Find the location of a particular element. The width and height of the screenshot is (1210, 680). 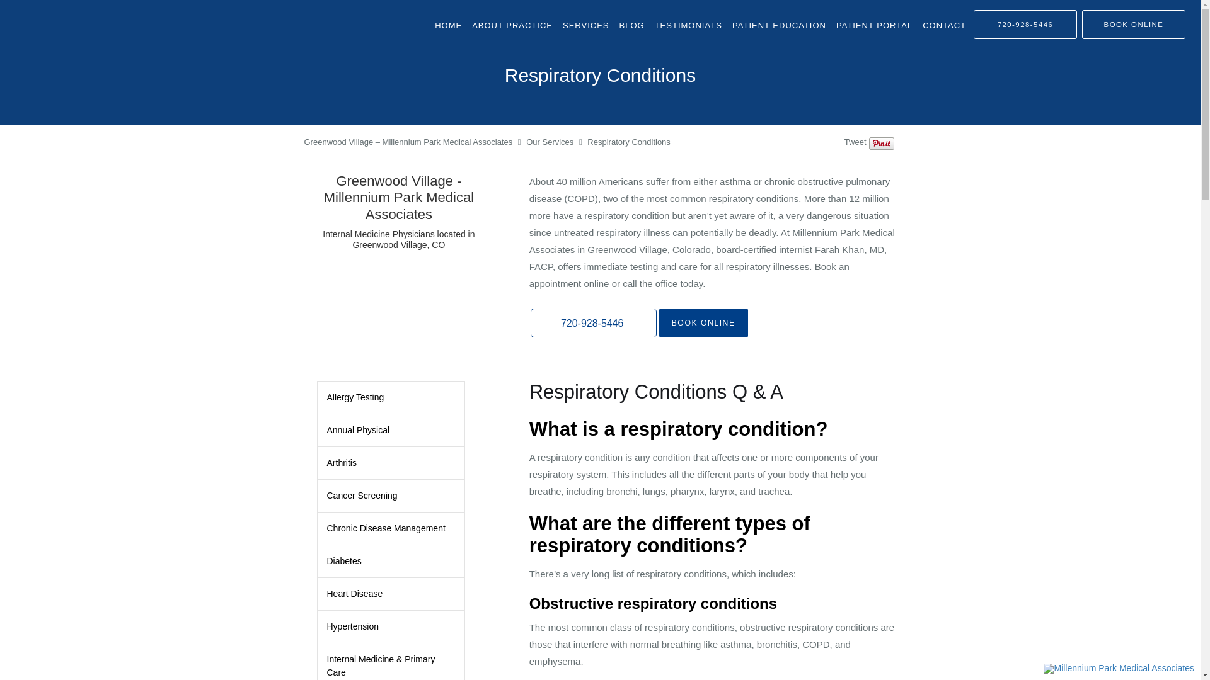

BOOK ONLINE is located at coordinates (1133, 24).